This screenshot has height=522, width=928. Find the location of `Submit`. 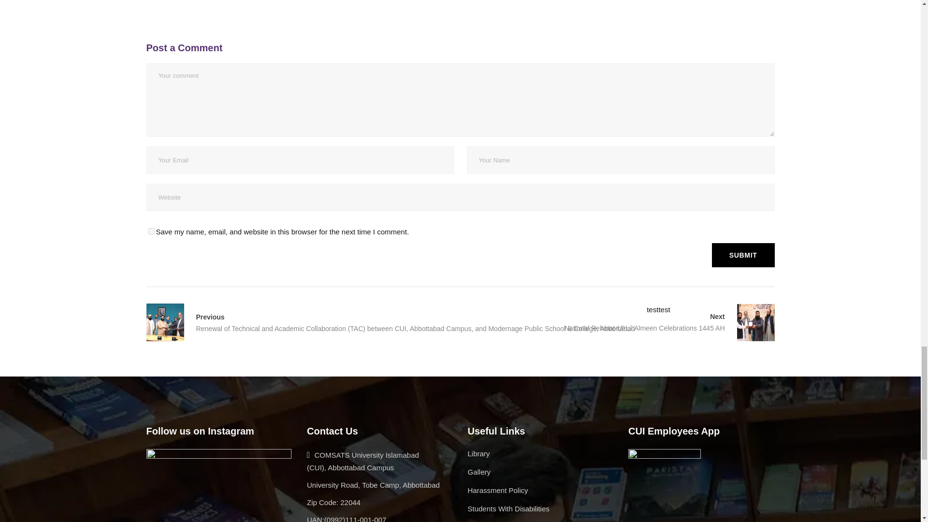

Submit is located at coordinates (743, 255).